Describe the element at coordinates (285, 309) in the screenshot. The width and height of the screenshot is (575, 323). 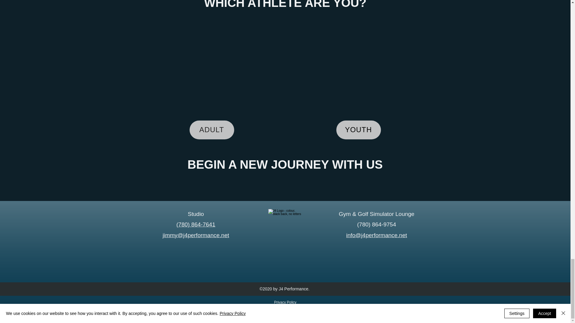
I see `Terms of Use` at that location.